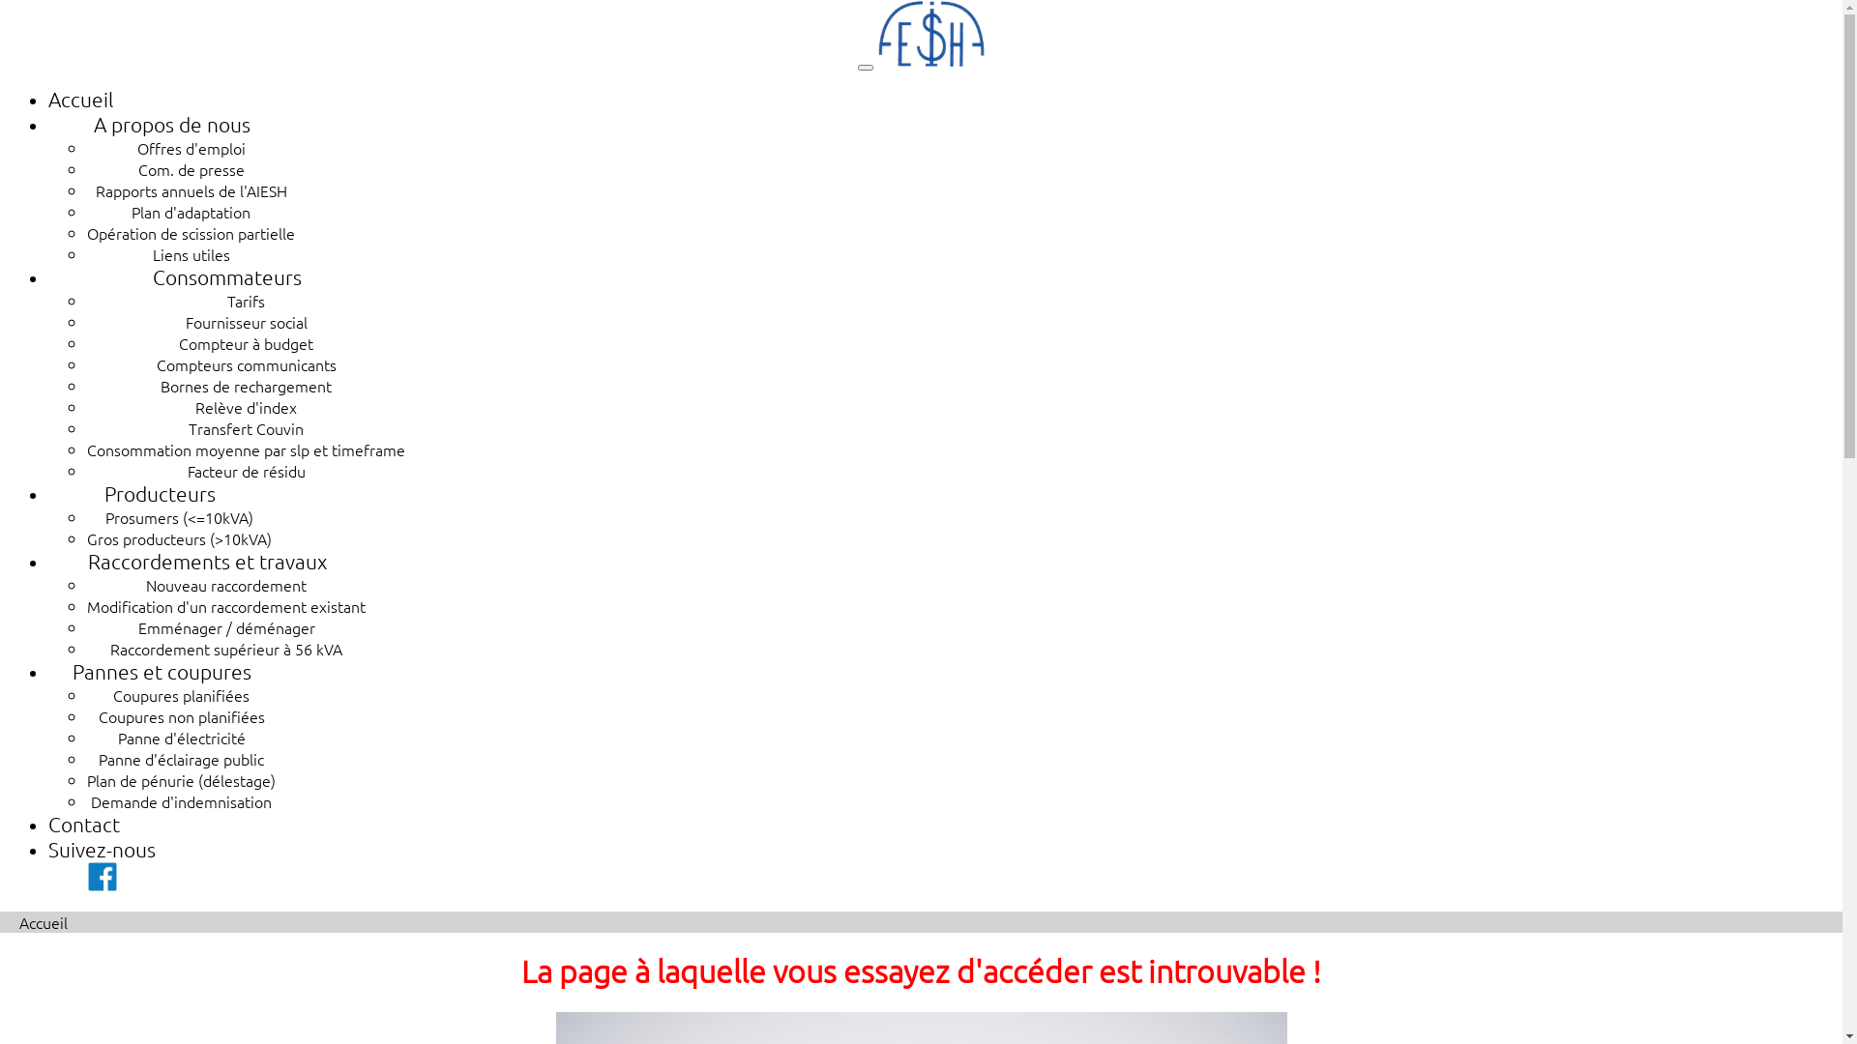 This screenshot has height=1044, width=1857. I want to click on Demande d'indemnisation, so click(182, 801).